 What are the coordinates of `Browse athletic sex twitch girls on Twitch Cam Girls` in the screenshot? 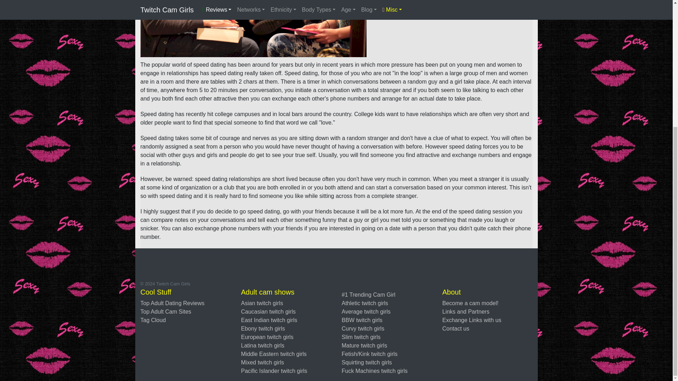 It's located at (365, 303).